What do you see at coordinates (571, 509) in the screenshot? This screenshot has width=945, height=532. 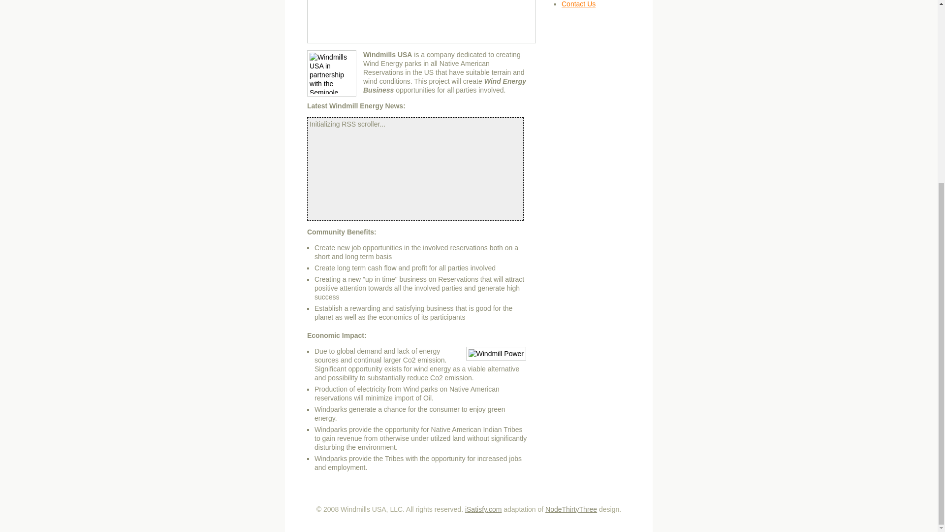 I see `NodeThirtyThree` at bounding box center [571, 509].